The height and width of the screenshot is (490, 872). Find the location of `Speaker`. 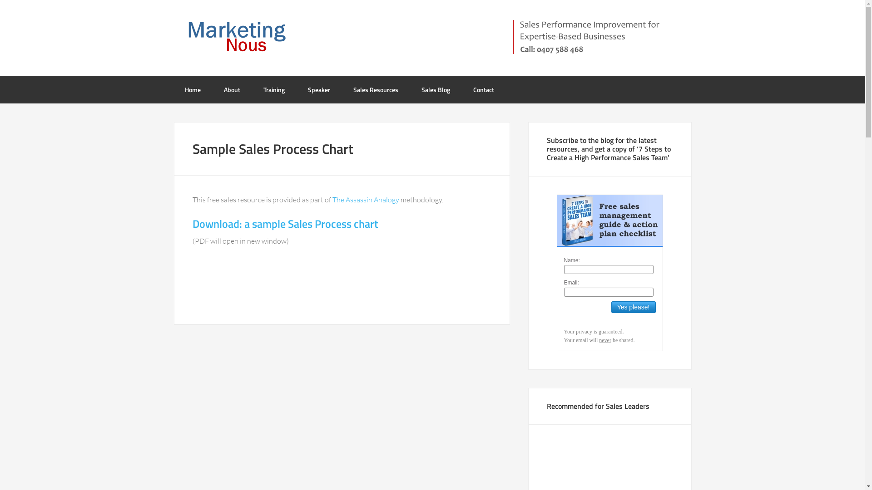

Speaker is located at coordinates (319, 90).